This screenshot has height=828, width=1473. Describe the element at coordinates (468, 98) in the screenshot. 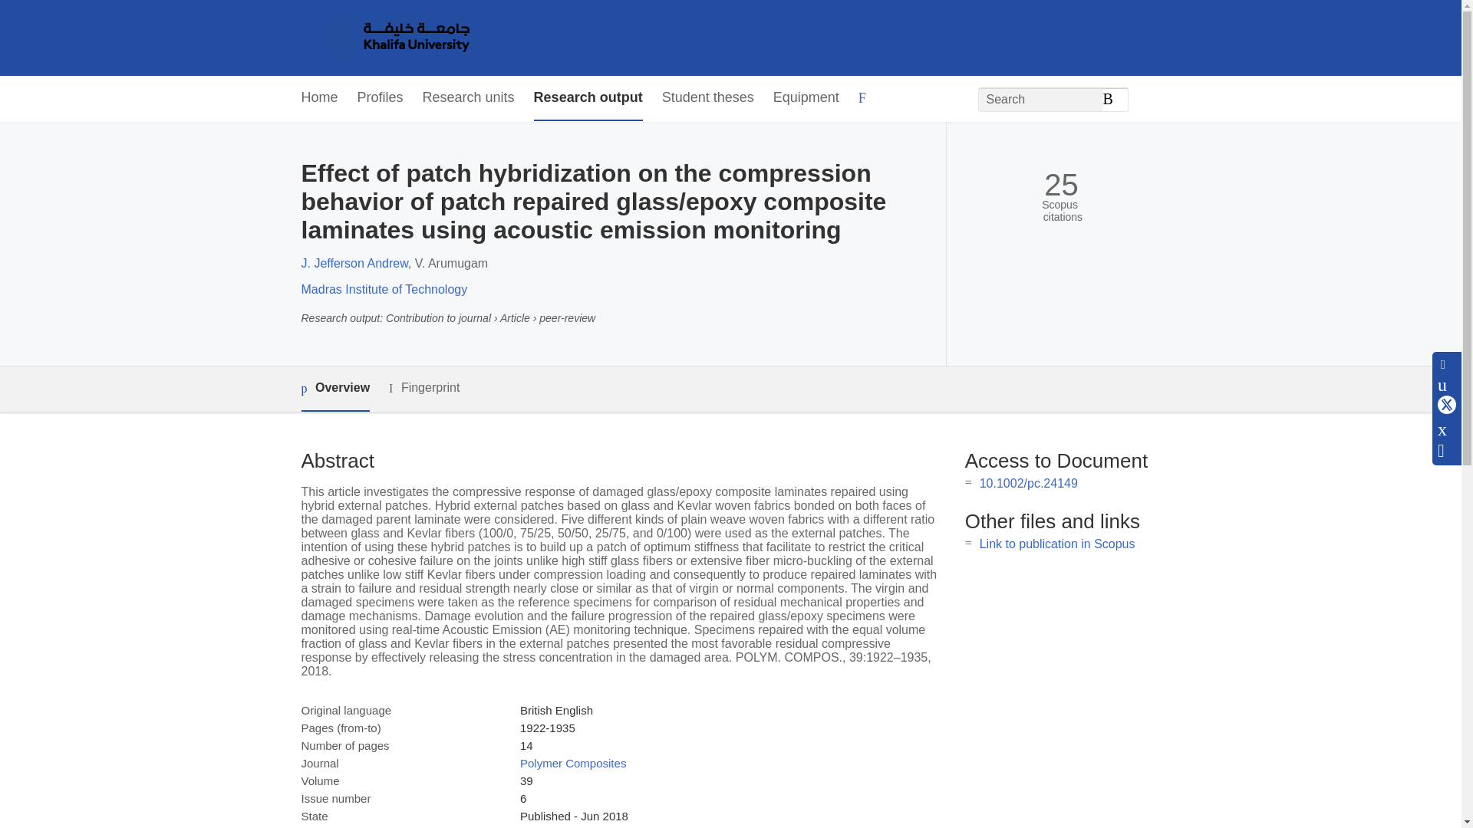

I see `Research units` at that location.